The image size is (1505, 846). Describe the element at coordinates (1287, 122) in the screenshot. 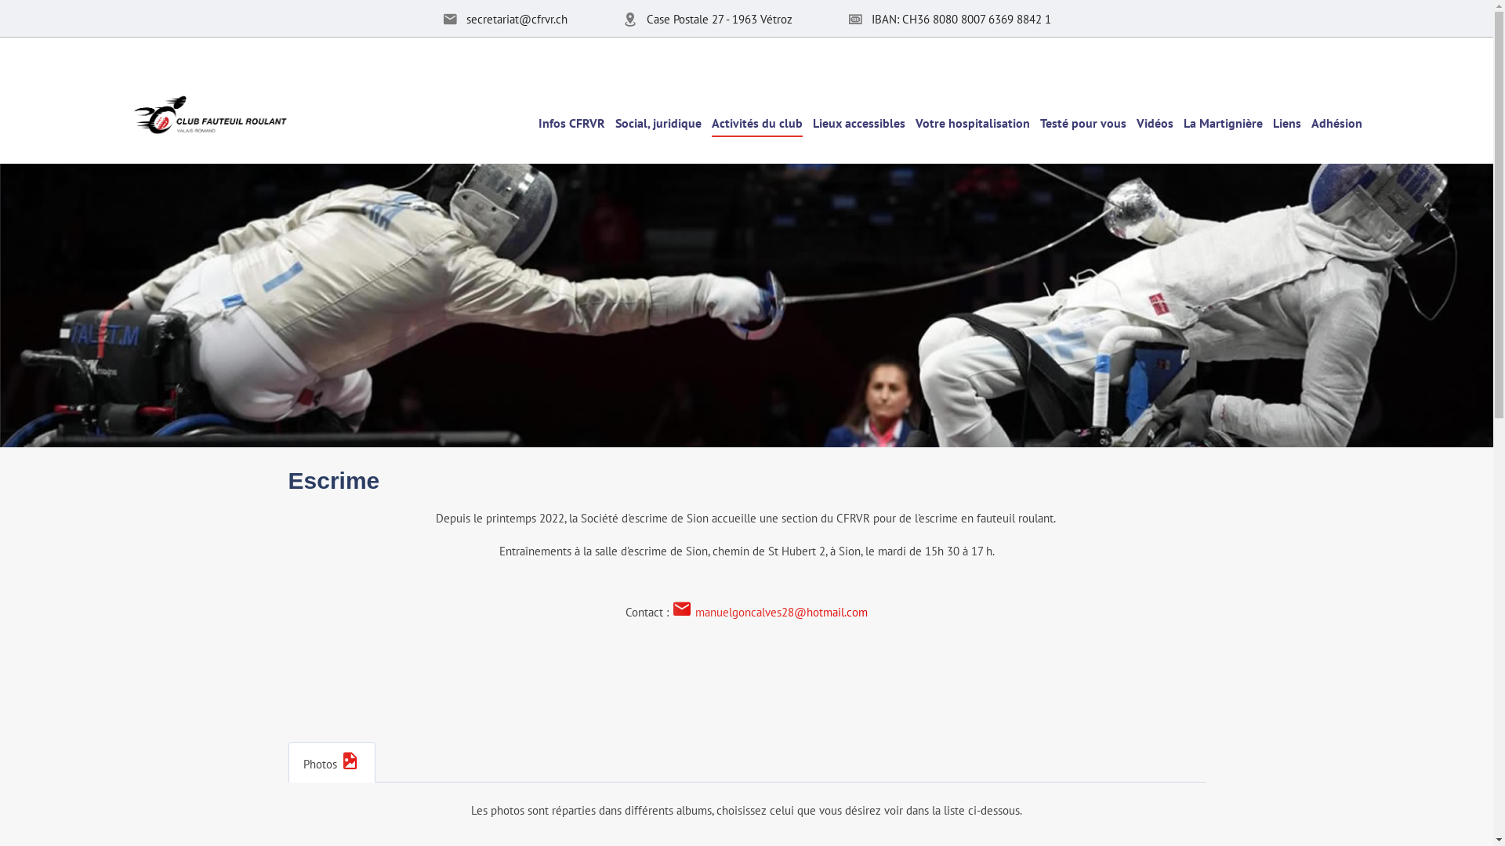

I see `Liens` at that location.